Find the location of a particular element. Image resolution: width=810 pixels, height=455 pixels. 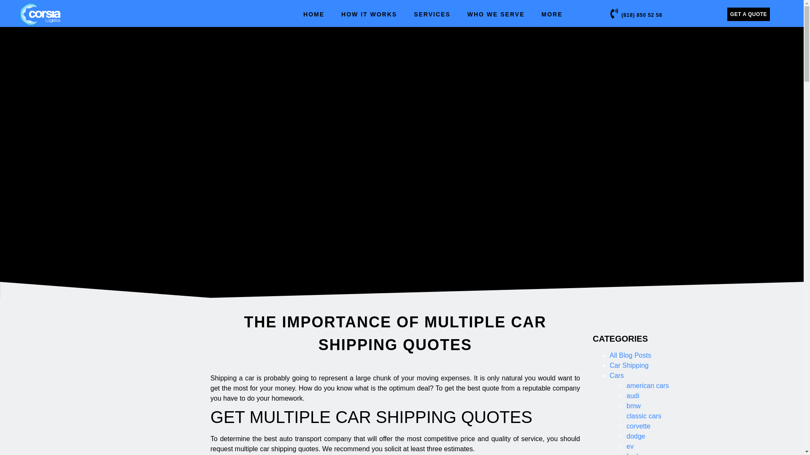

SERVICES is located at coordinates (432, 14).